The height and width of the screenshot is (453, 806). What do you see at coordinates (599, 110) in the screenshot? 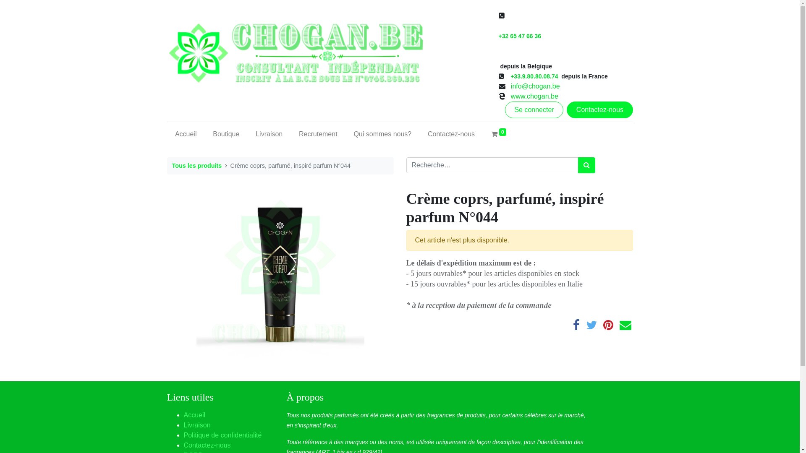
I see `Contactez-nous` at bounding box center [599, 110].